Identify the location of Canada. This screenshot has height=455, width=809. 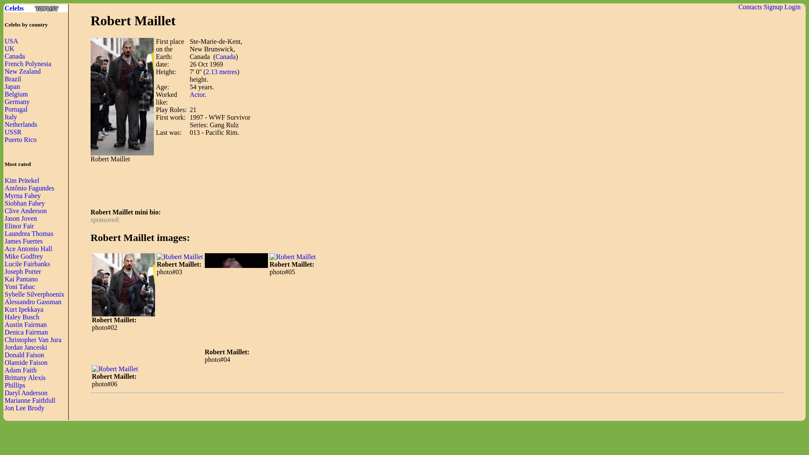
(15, 56).